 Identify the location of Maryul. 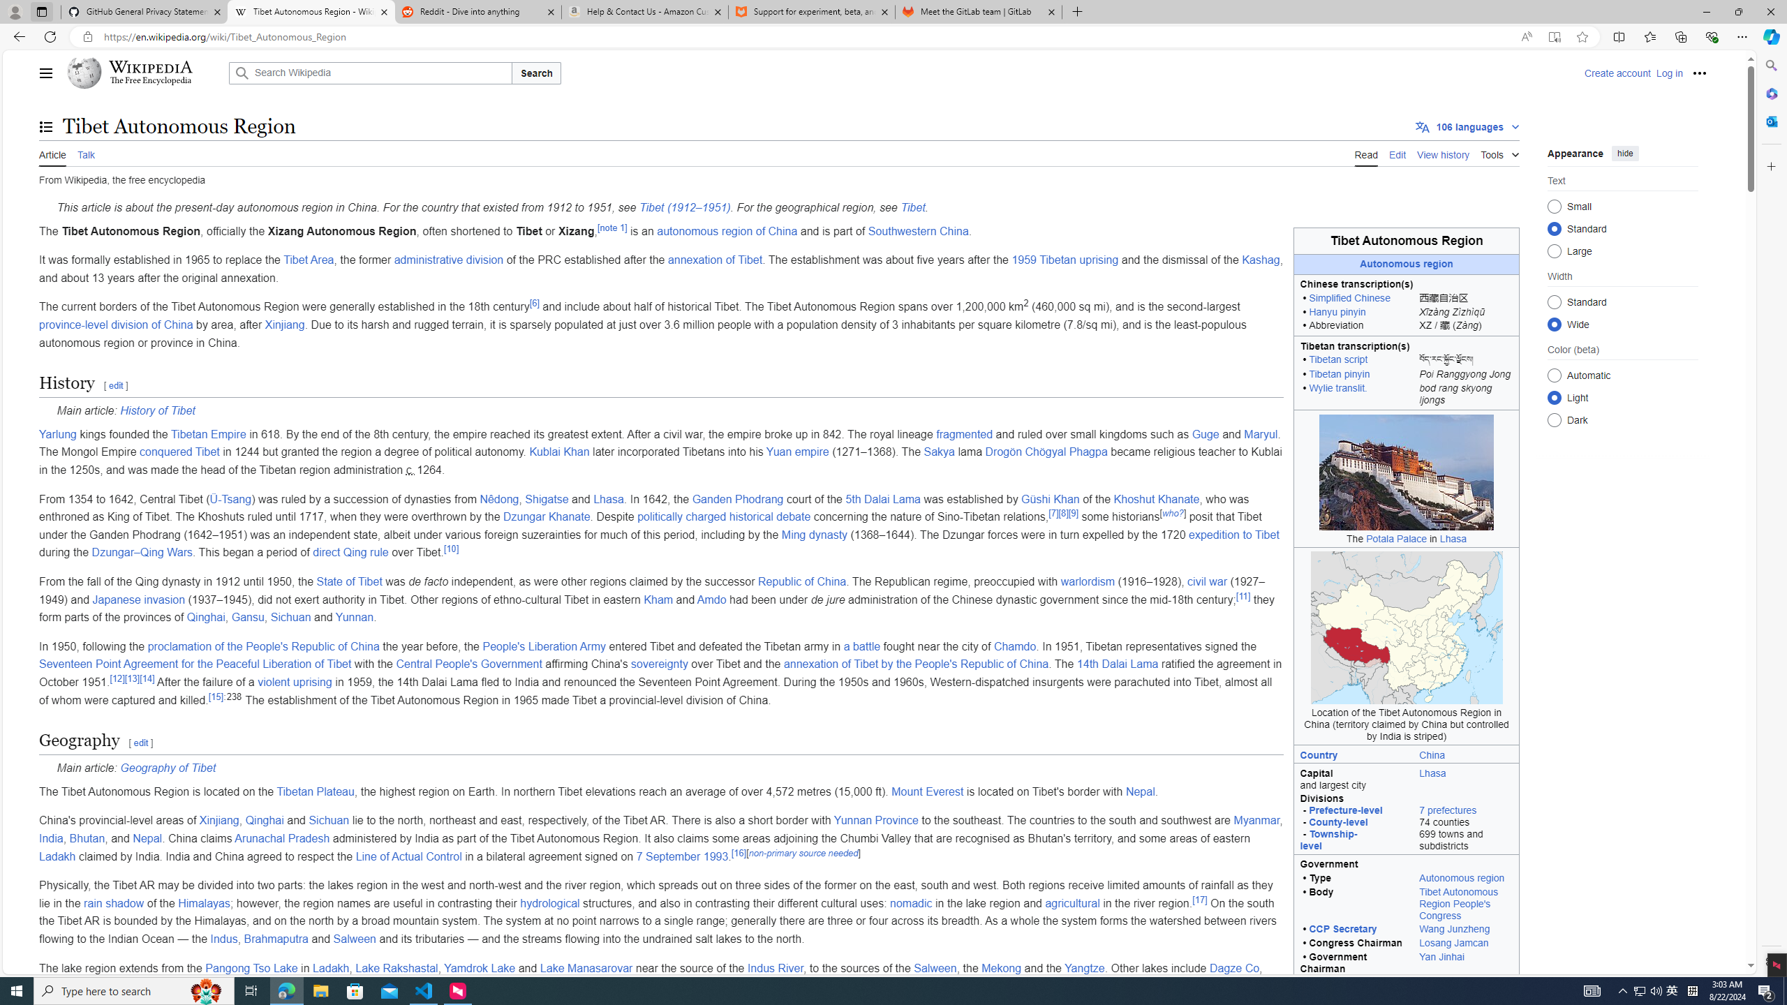
(1261, 434).